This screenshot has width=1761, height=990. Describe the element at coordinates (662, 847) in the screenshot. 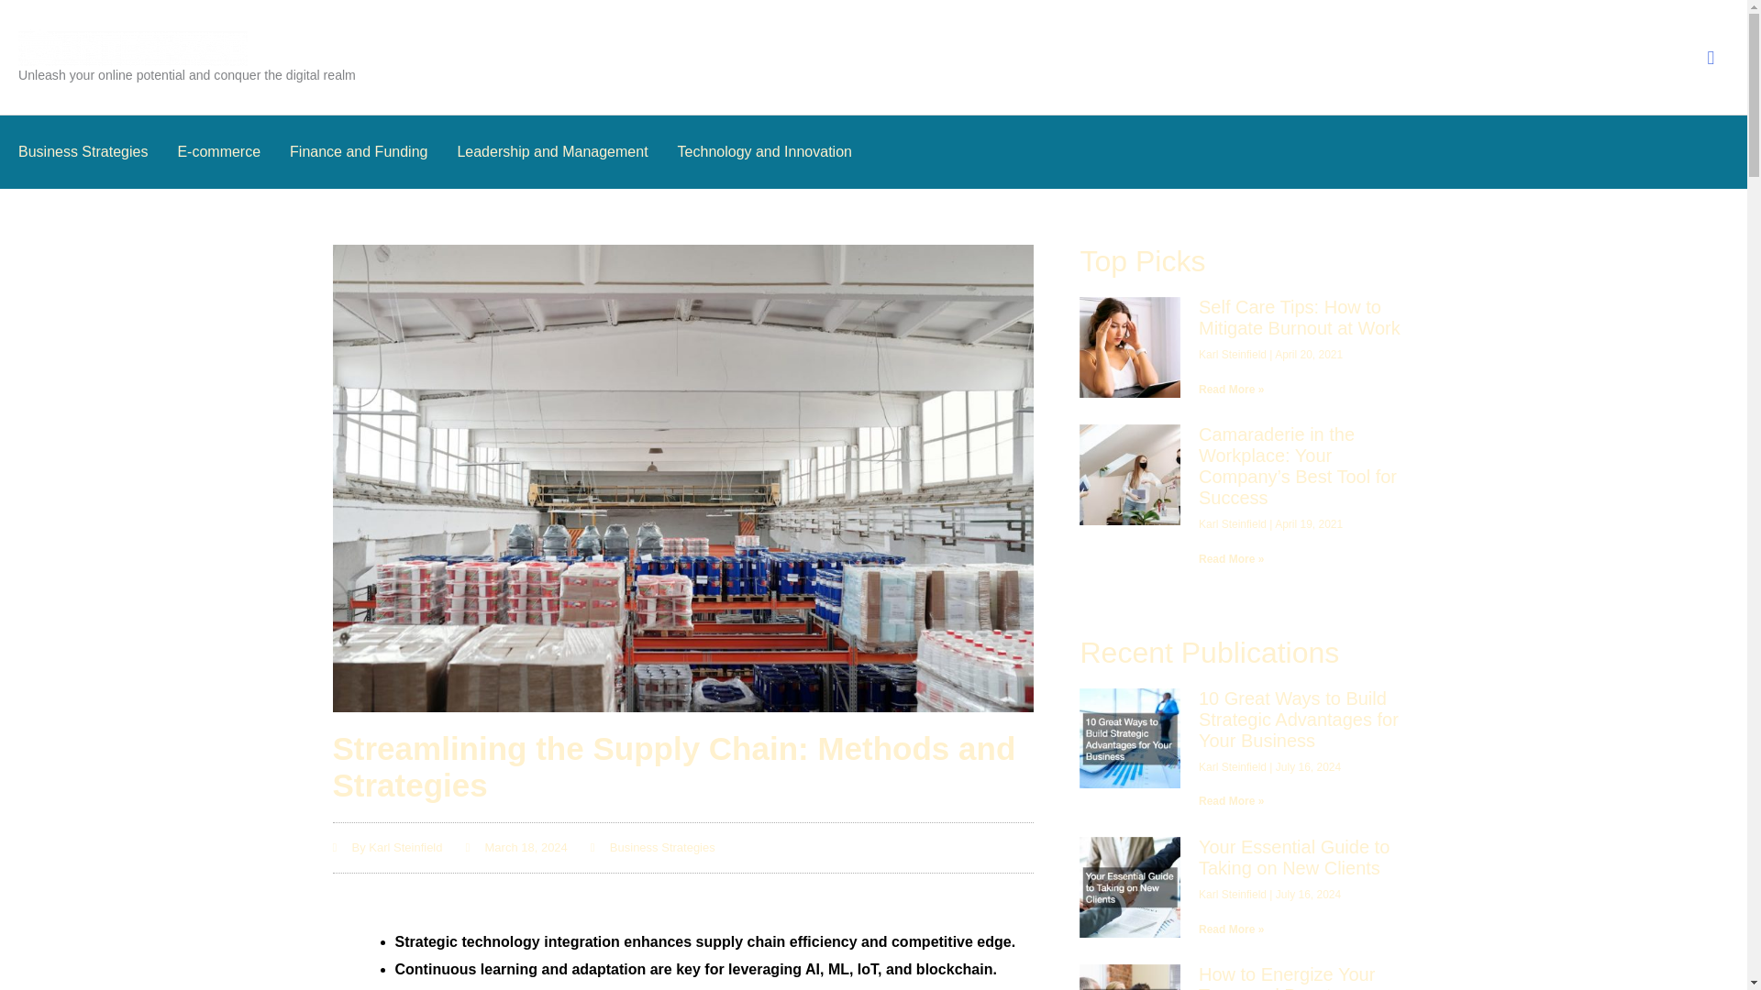

I see `Business Strategies` at that location.